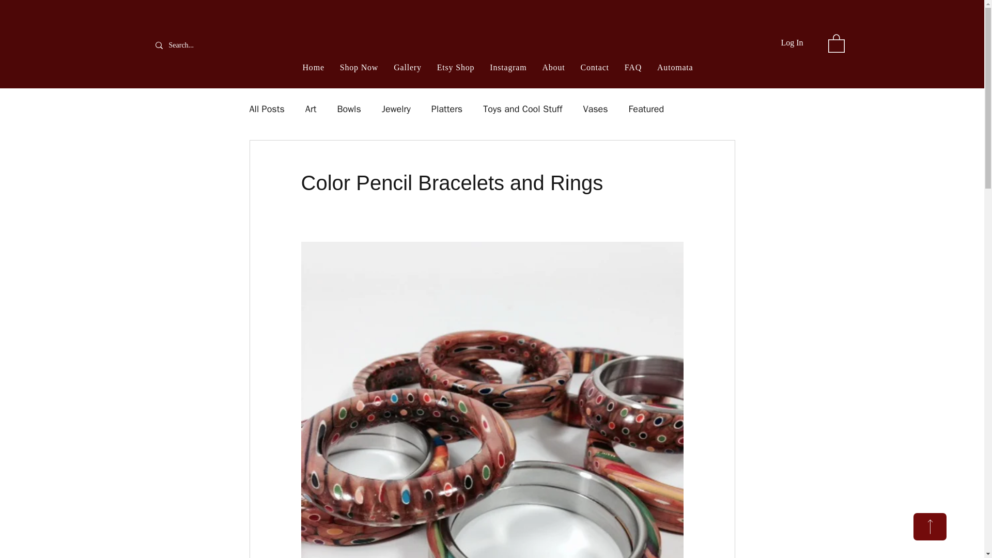  Describe the element at coordinates (553, 68) in the screenshot. I see `About` at that location.